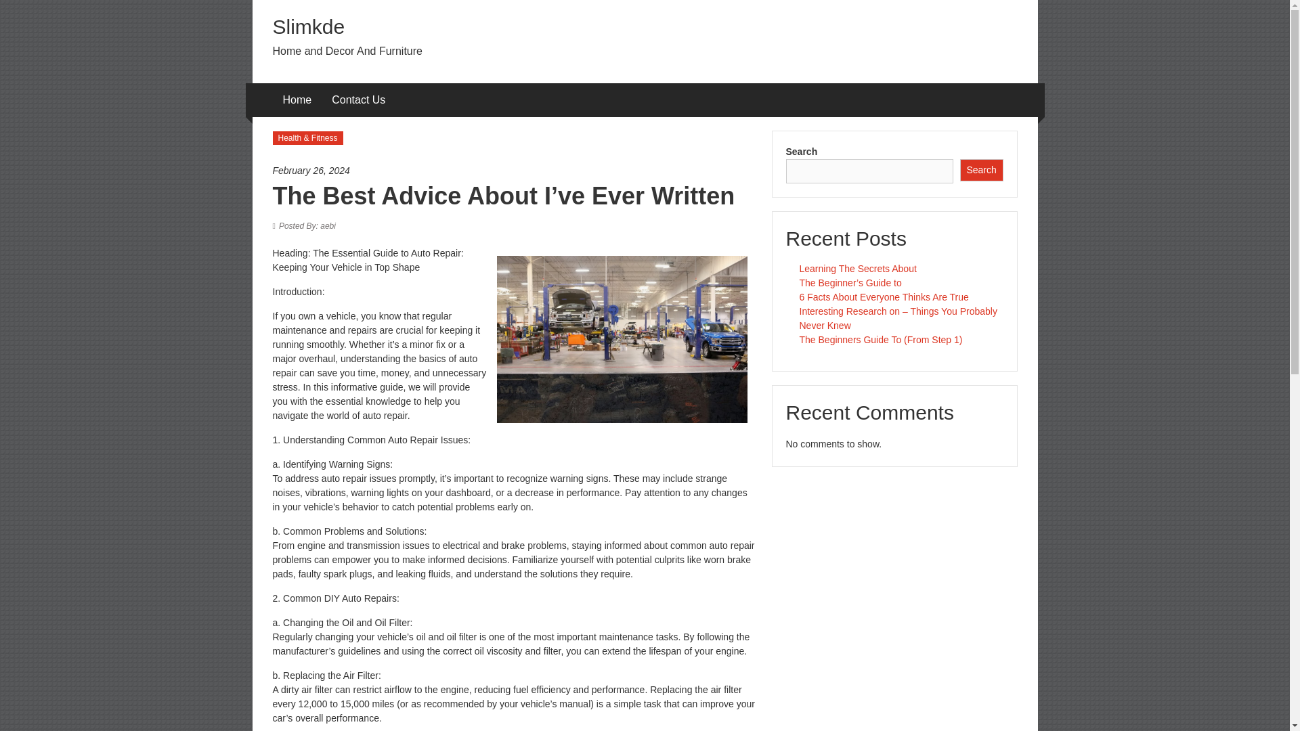 Image resolution: width=1300 pixels, height=731 pixels. What do you see at coordinates (514, 171) in the screenshot?
I see `4:11 am` at bounding box center [514, 171].